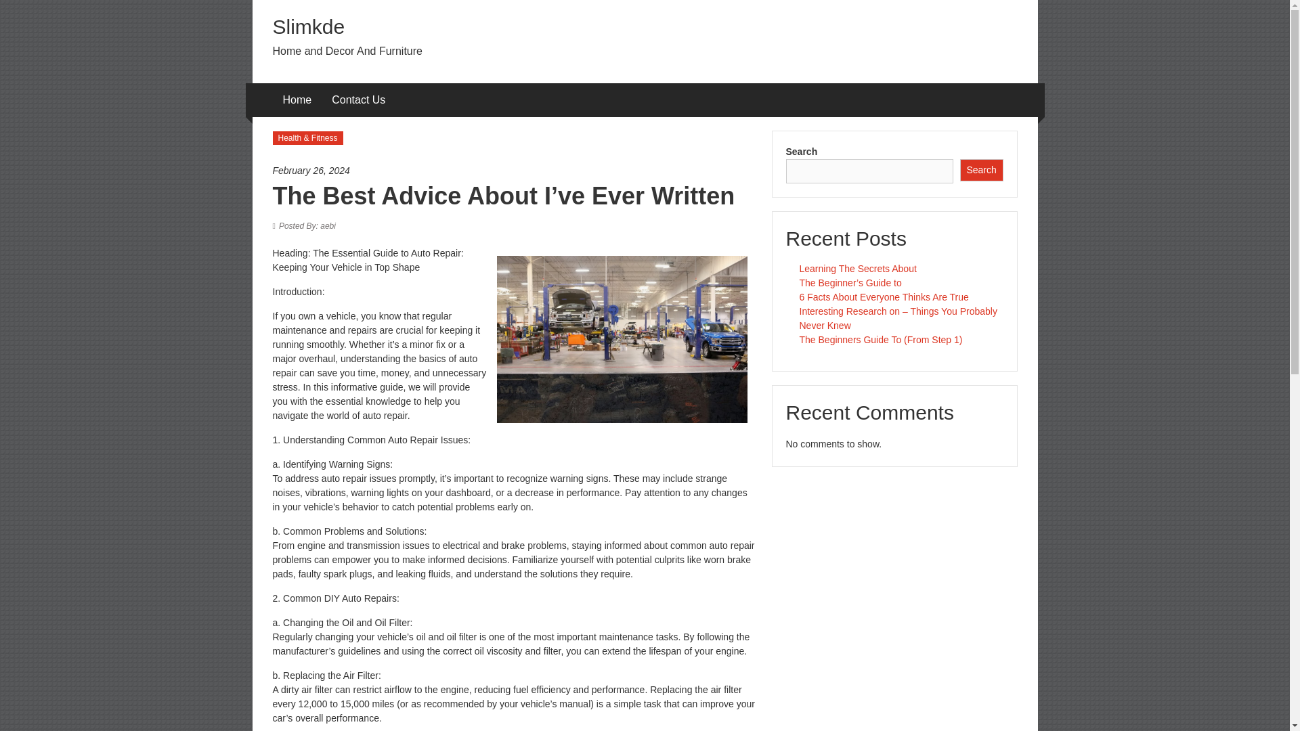 Image resolution: width=1300 pixels, height=731 pixels. What do you see at coordinates (514, 171) in the screenshot?
I see `4:11 am` at bounding box center [514, 171].